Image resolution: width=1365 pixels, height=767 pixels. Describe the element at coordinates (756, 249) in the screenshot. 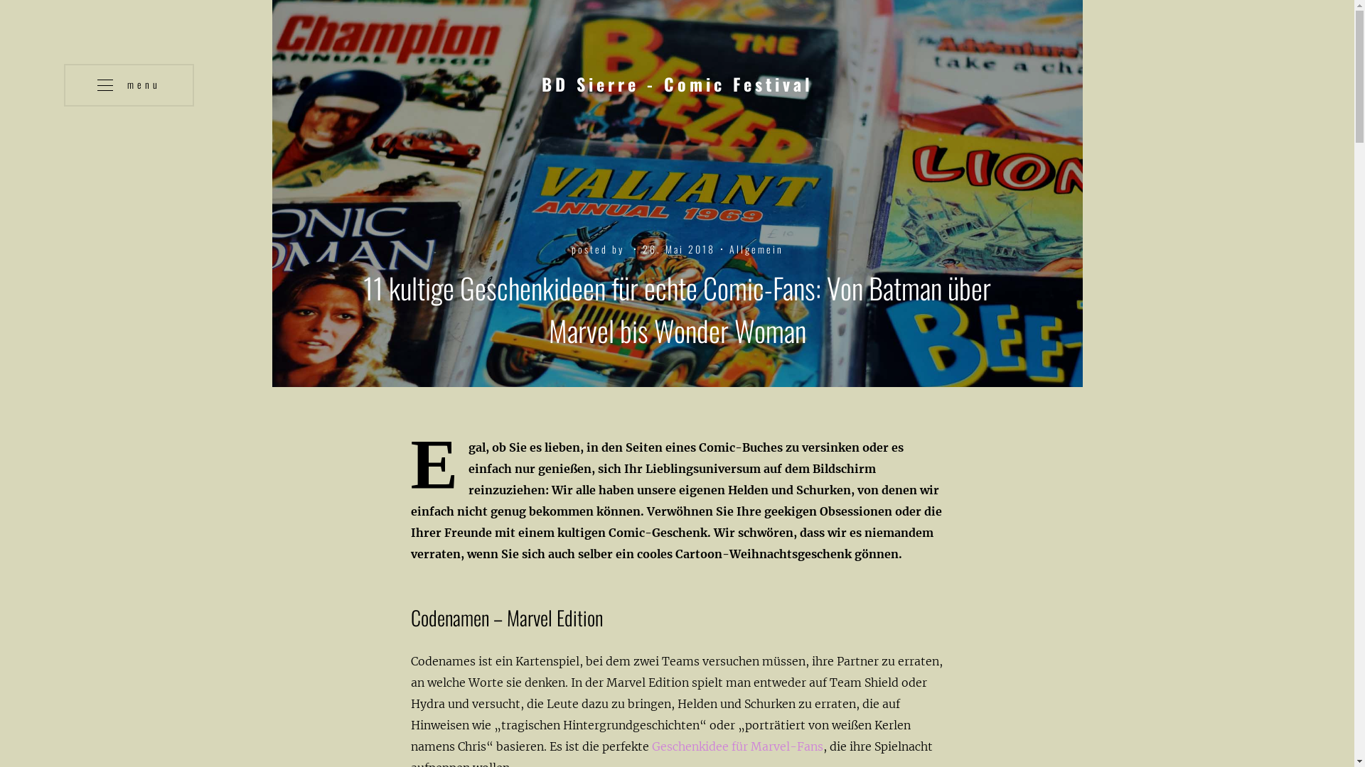

I see `Allgemein` at that location.